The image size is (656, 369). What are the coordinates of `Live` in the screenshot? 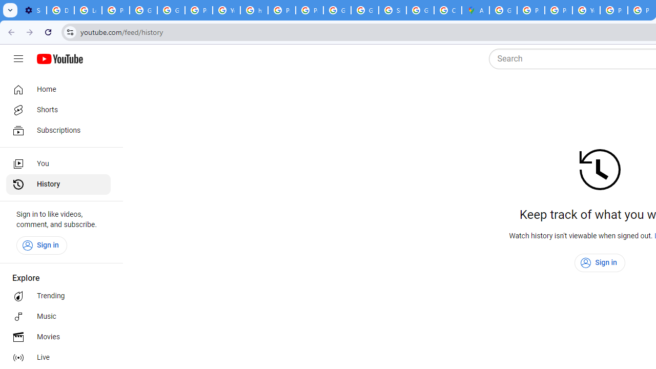 It's located at (58, 358).